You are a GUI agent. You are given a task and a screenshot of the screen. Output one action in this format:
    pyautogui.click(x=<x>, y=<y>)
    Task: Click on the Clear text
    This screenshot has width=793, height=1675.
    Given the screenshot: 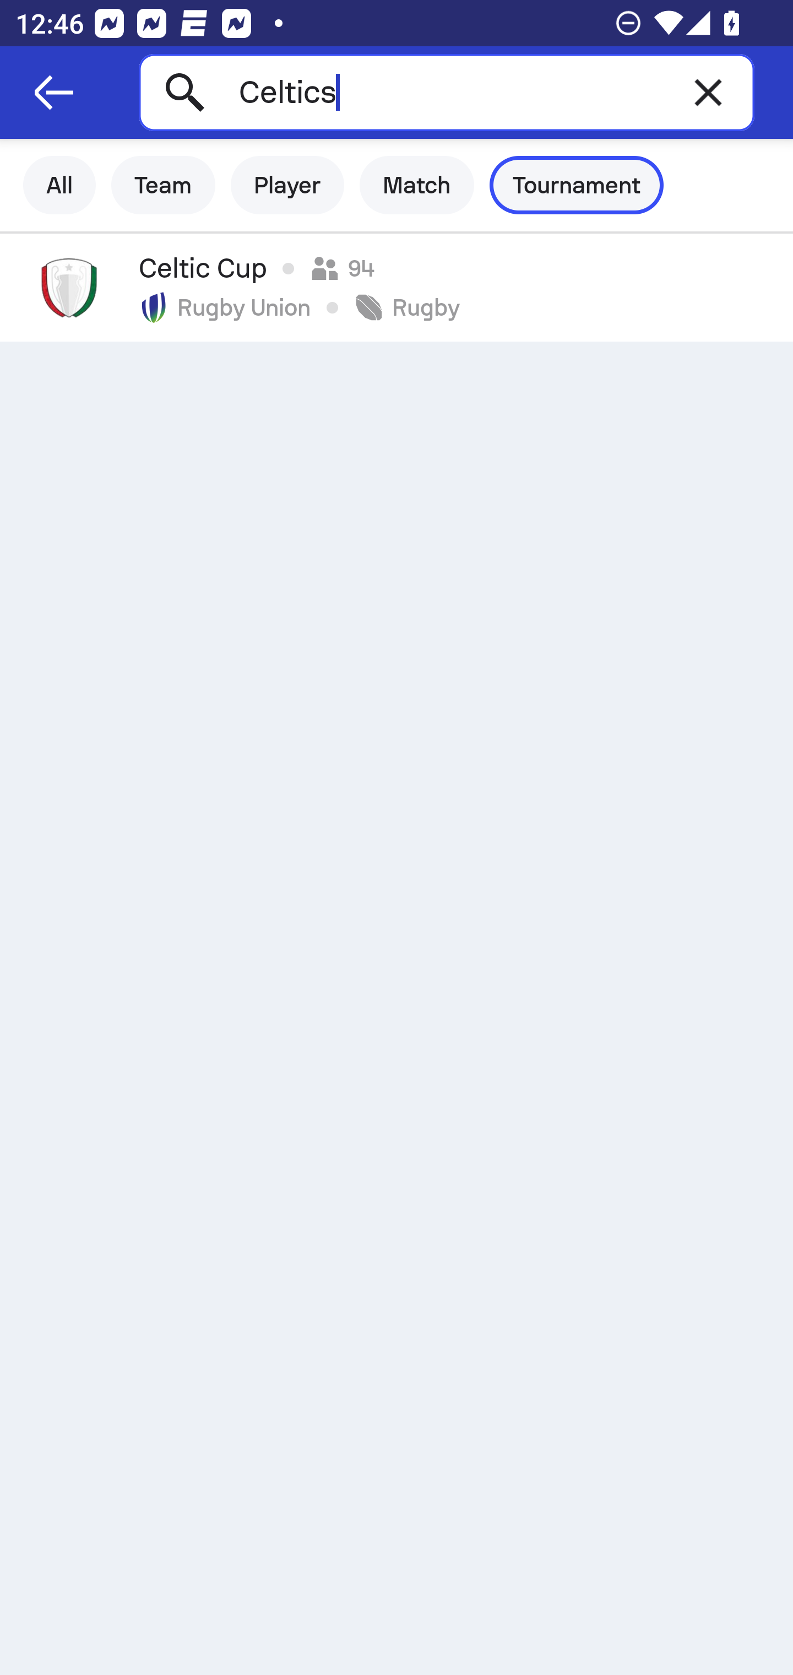 What is the action you would take?
    pyautogui.click(x=708, y=92)
    